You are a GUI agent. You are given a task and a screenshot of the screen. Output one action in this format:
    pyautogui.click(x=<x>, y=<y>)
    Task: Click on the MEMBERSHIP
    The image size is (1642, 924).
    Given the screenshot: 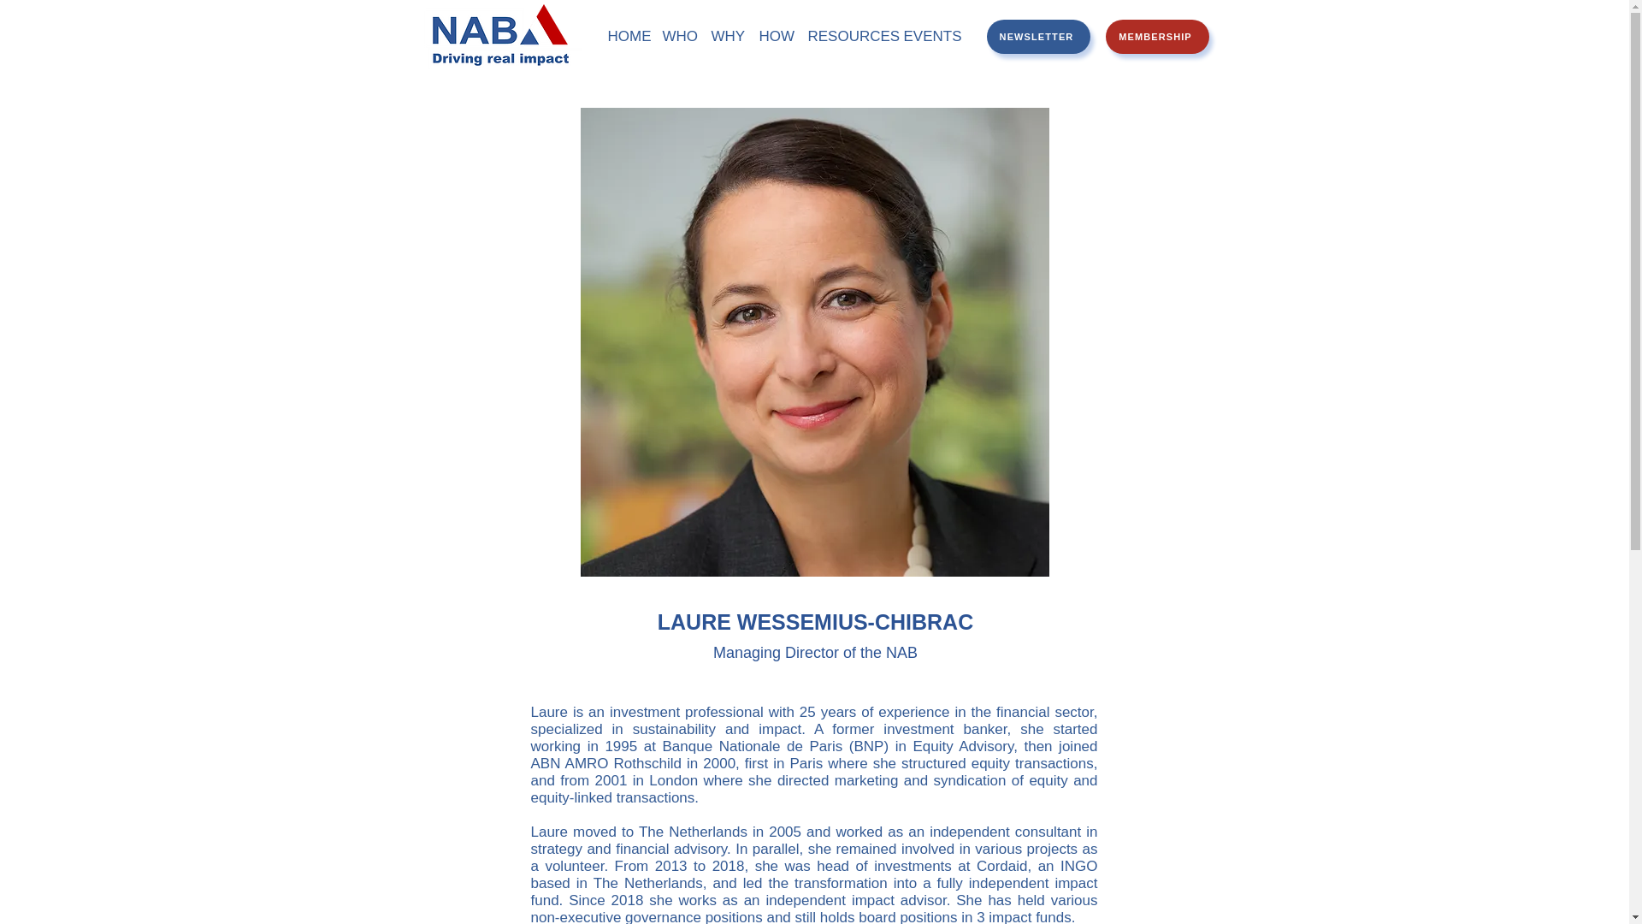 What is the action you would take?
    pyautogui.click(x=1156, y=36)
    